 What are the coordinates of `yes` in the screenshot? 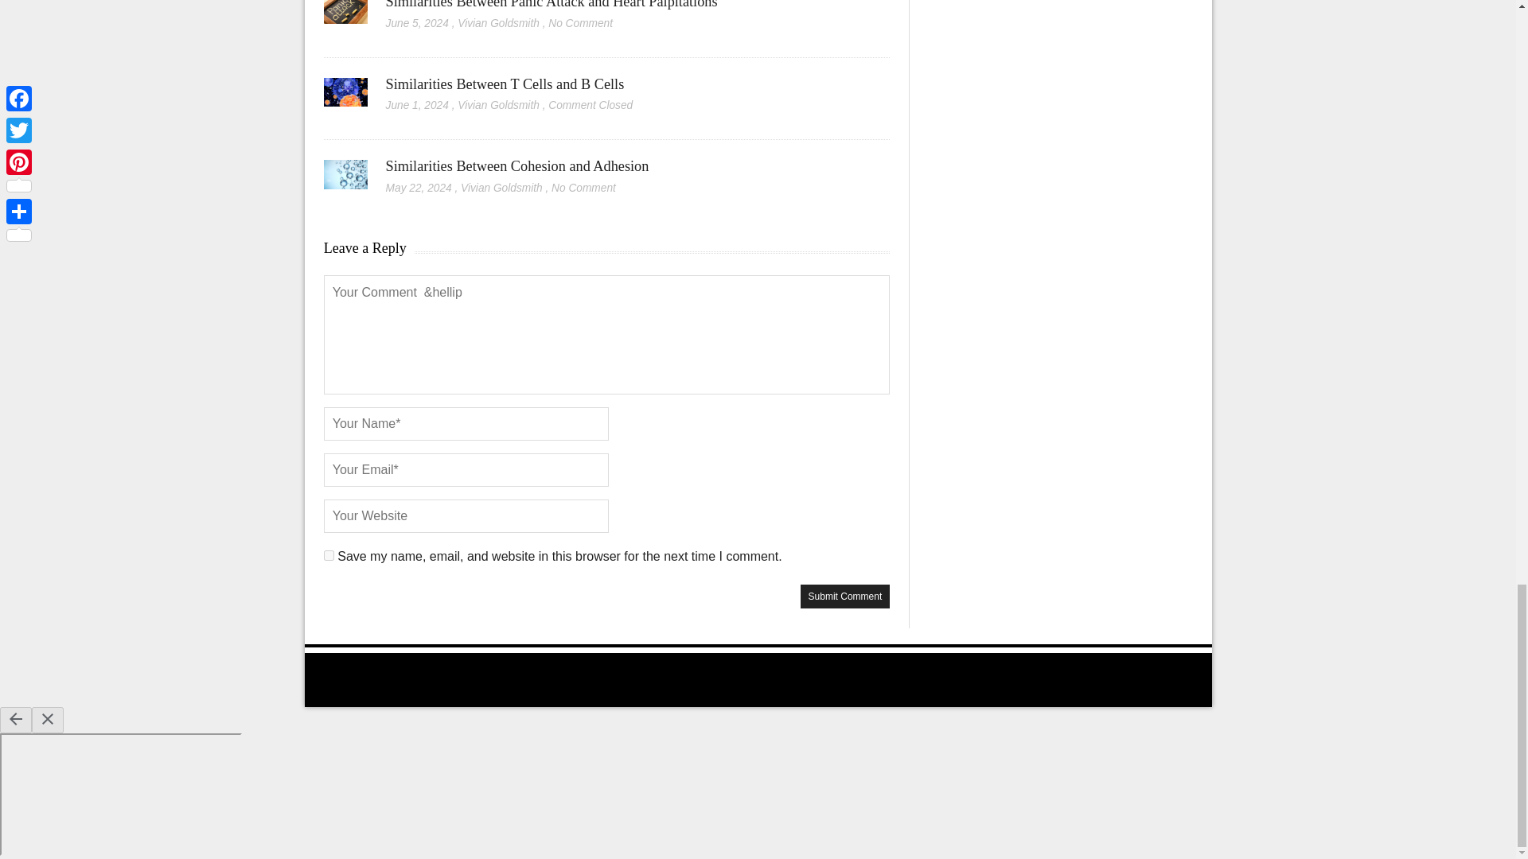 It's located at (329, 555).